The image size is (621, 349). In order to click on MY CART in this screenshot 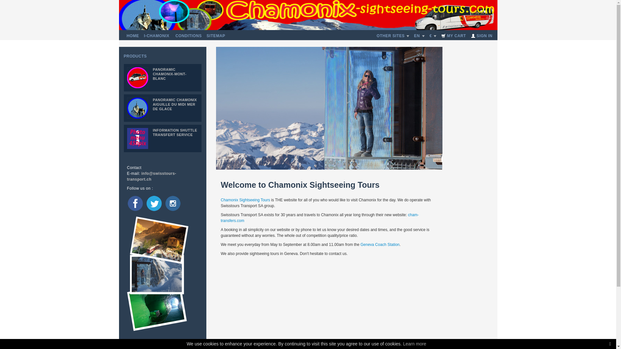, I will do `click(453, 36)`.